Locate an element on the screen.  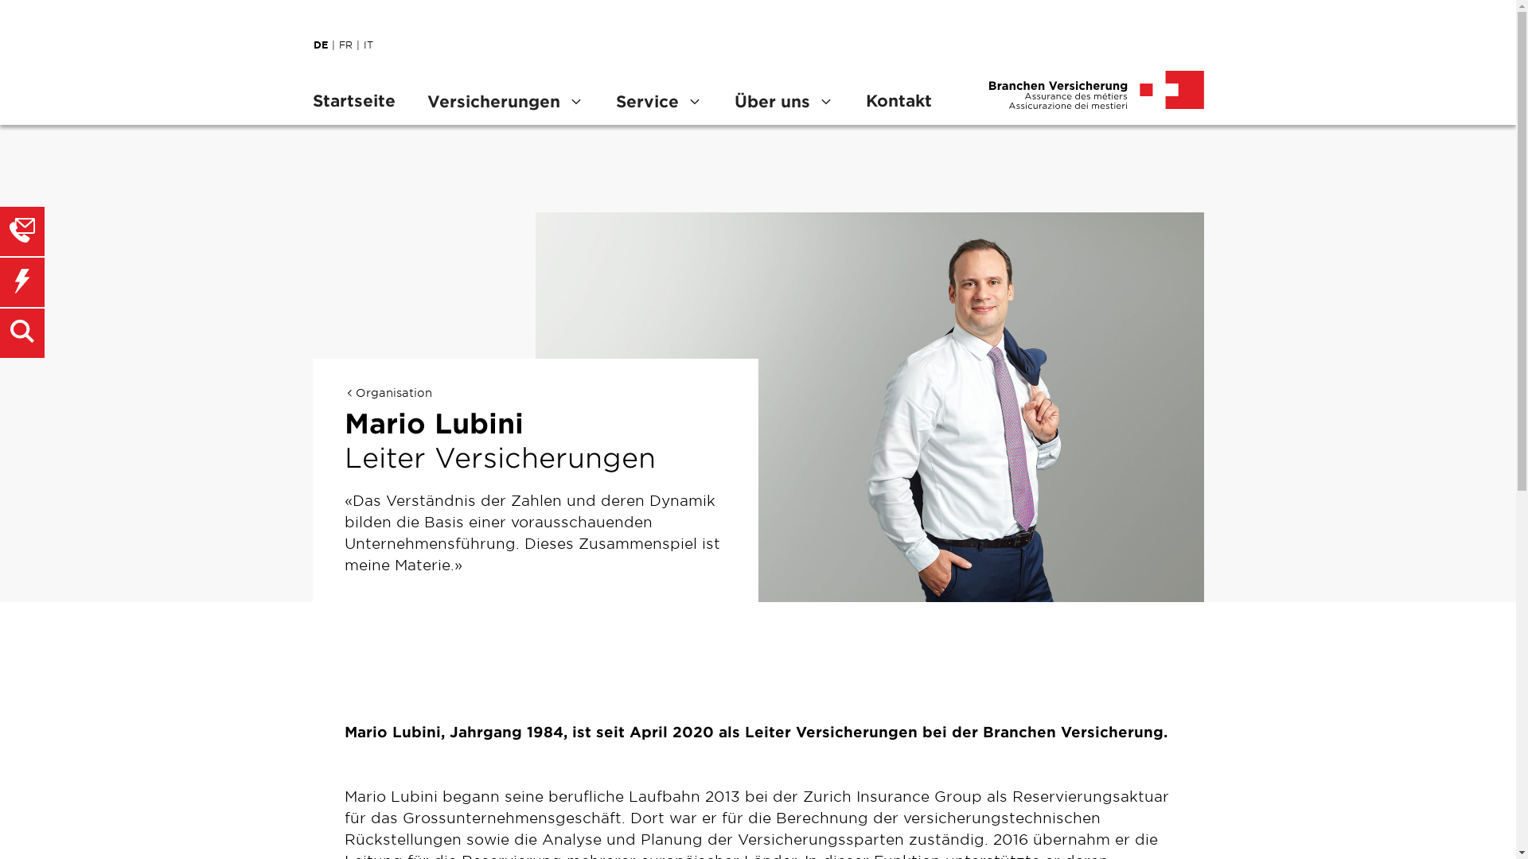
IT is located at coordinates (372, 45).